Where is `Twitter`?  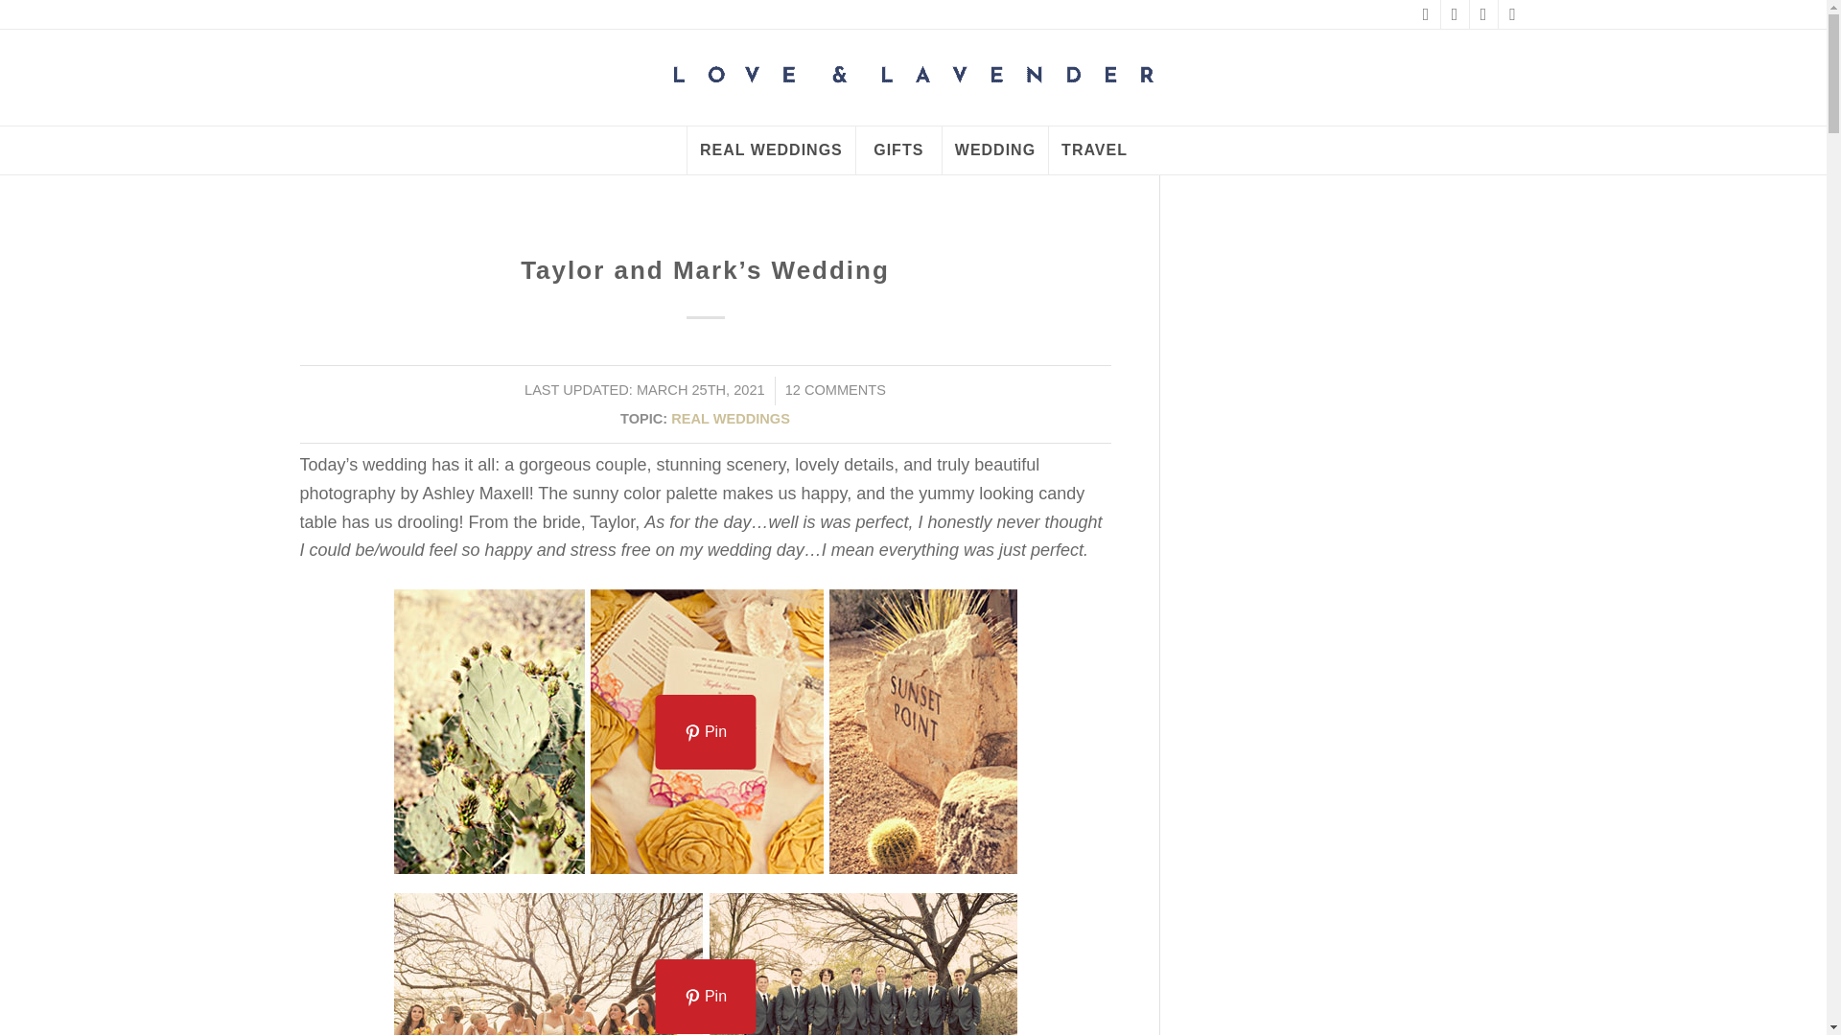
Twitter is located at coordinates (1482, 14).